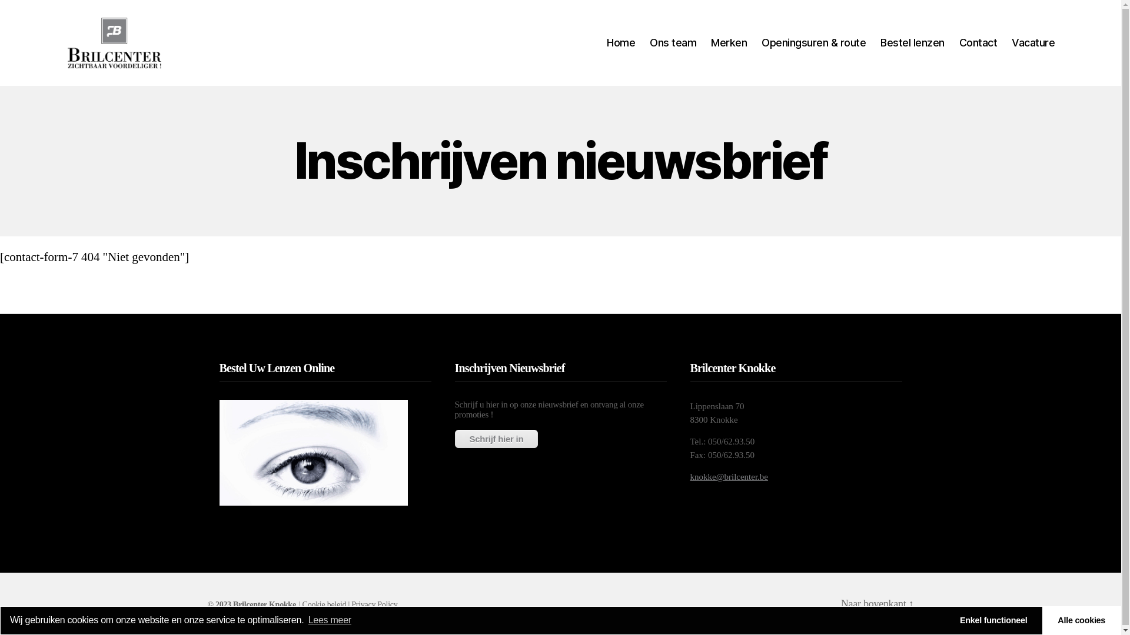  I want to click on Openingsuren & route, so click(813, 43).